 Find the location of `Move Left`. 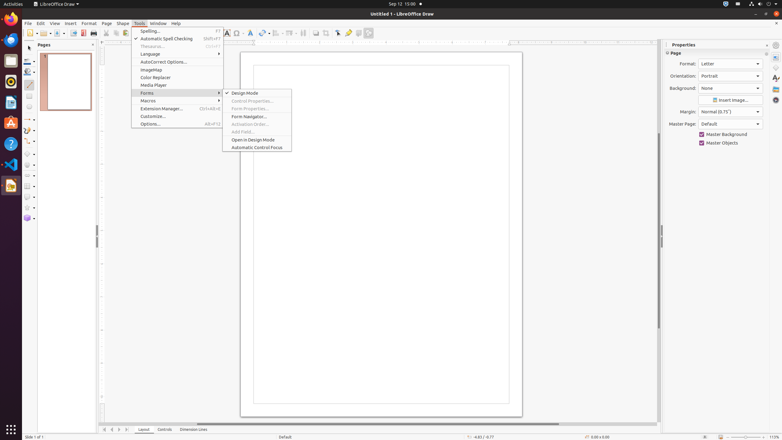

Move Left is located at coordinates (112, 430).